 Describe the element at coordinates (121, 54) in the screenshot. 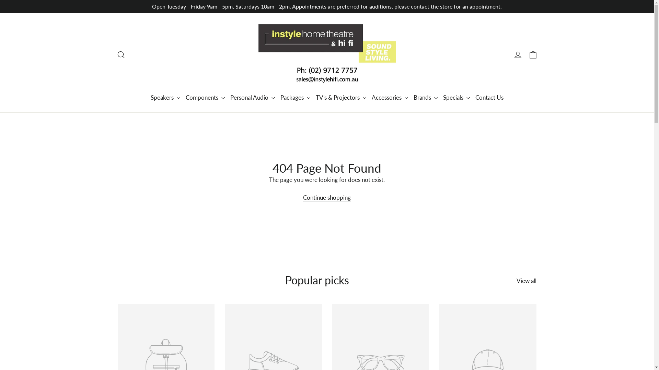

I see `icon-search
Search` at that location.